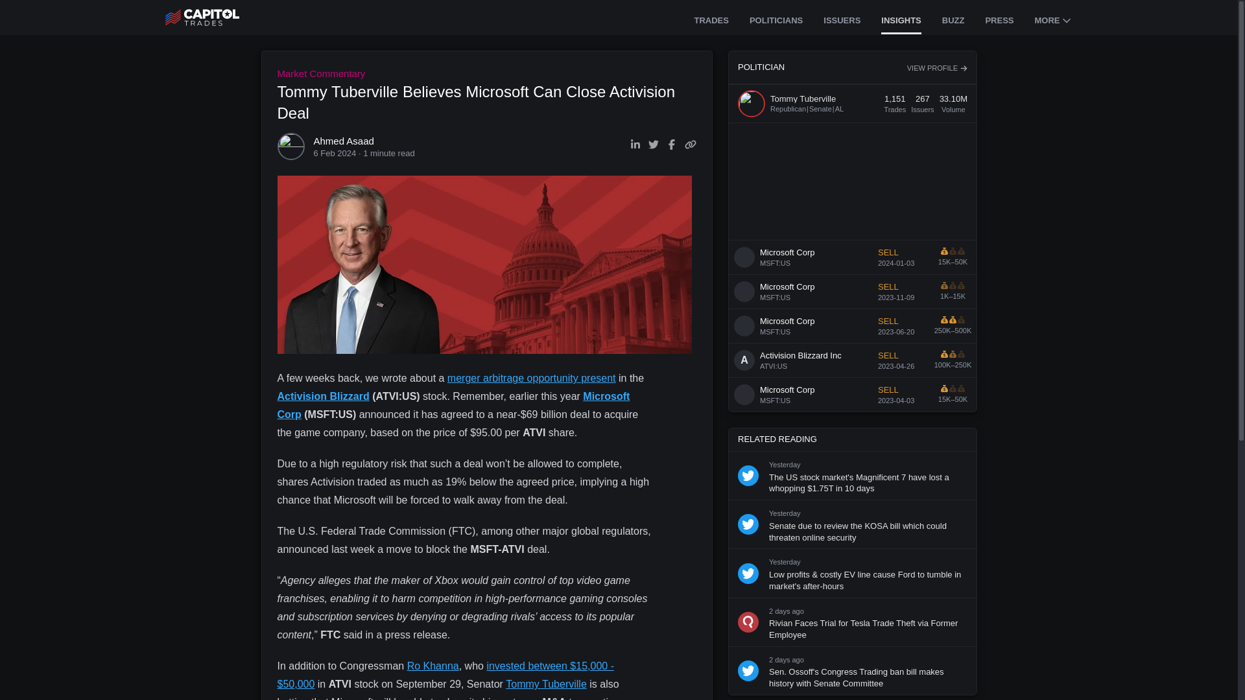 Image resolution: width=1245 pixels, height=700 pixels. What do you see at coordinates (936, 69) in the screenshot?
I see `VIEW PROFILE` at bounding box center [936, 69].